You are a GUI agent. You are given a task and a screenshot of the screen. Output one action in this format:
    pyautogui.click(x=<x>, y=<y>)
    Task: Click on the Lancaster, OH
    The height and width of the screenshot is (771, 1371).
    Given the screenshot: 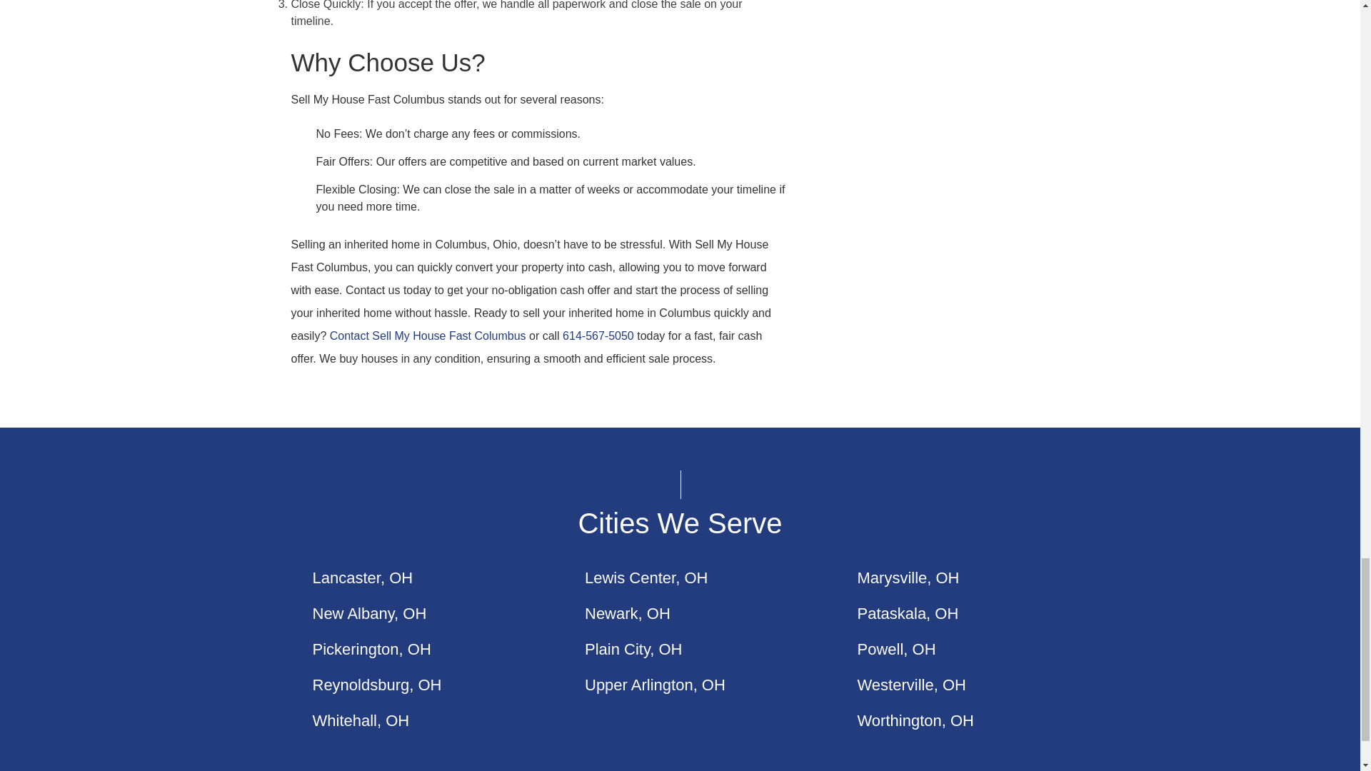 What is the action you would take?
    pyautogui.click(x=363, y=577)
    